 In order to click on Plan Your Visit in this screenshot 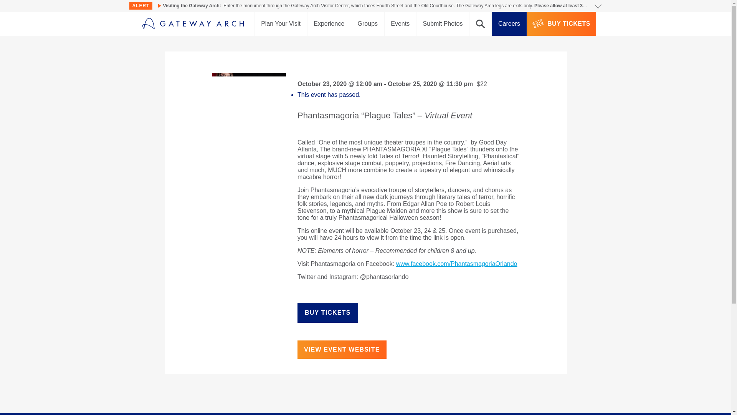, I will do `click(281, 24)`.